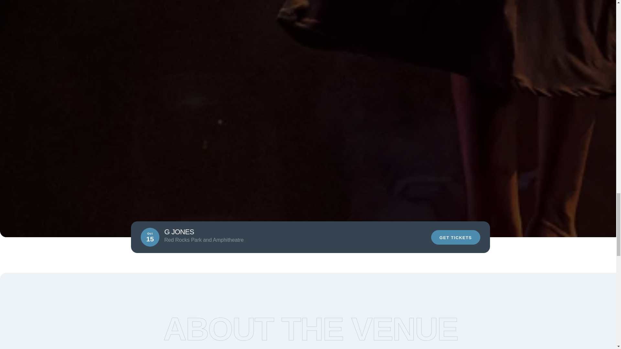  I want to click on GET TICKETS, so click(455, 237).